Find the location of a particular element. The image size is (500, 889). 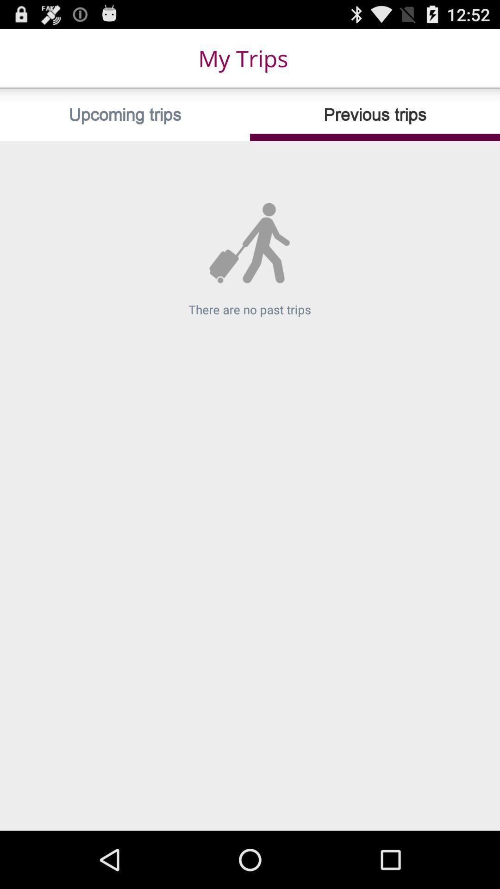

choose icon above there are no item is located at coordinates (125, 115).